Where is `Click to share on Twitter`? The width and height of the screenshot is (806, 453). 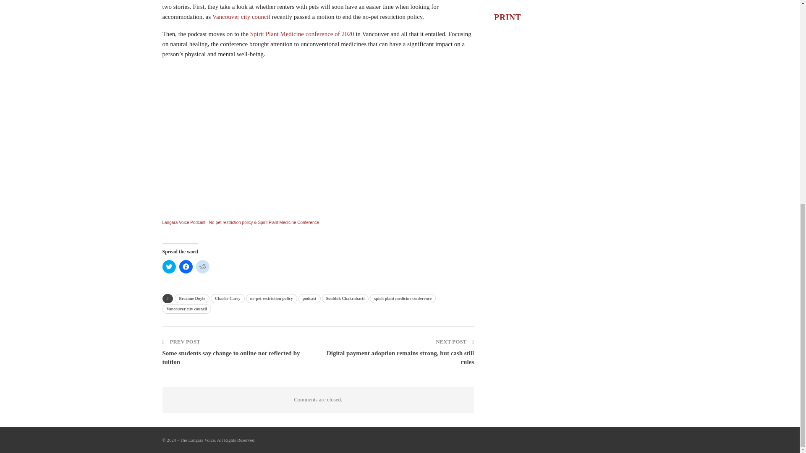 Click to share on Twitter is located at coordinates (169, 267).